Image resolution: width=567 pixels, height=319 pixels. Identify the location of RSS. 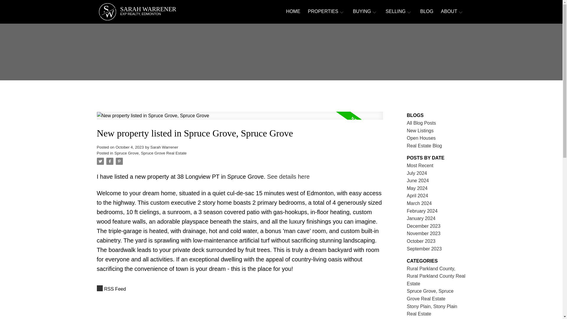
(240, 289).